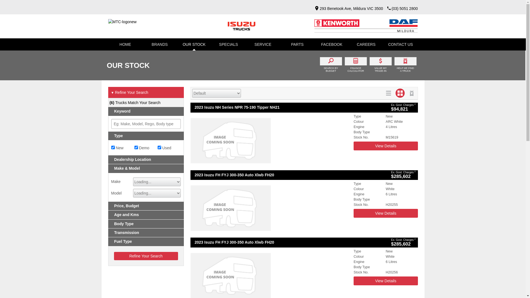  What do you see at coordinates (146, 233) in the screenshot?
I see `Transmission` at bounding box center [146, 233].